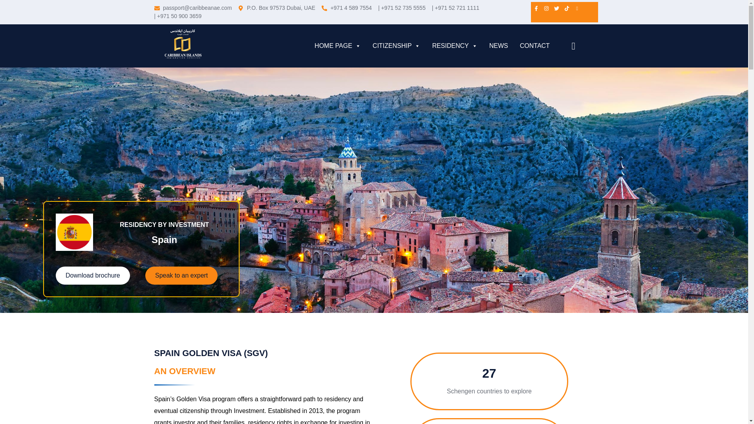 This screenshot has width=754, height=424. I want to click on RESIDENCY, so click(454, 46).